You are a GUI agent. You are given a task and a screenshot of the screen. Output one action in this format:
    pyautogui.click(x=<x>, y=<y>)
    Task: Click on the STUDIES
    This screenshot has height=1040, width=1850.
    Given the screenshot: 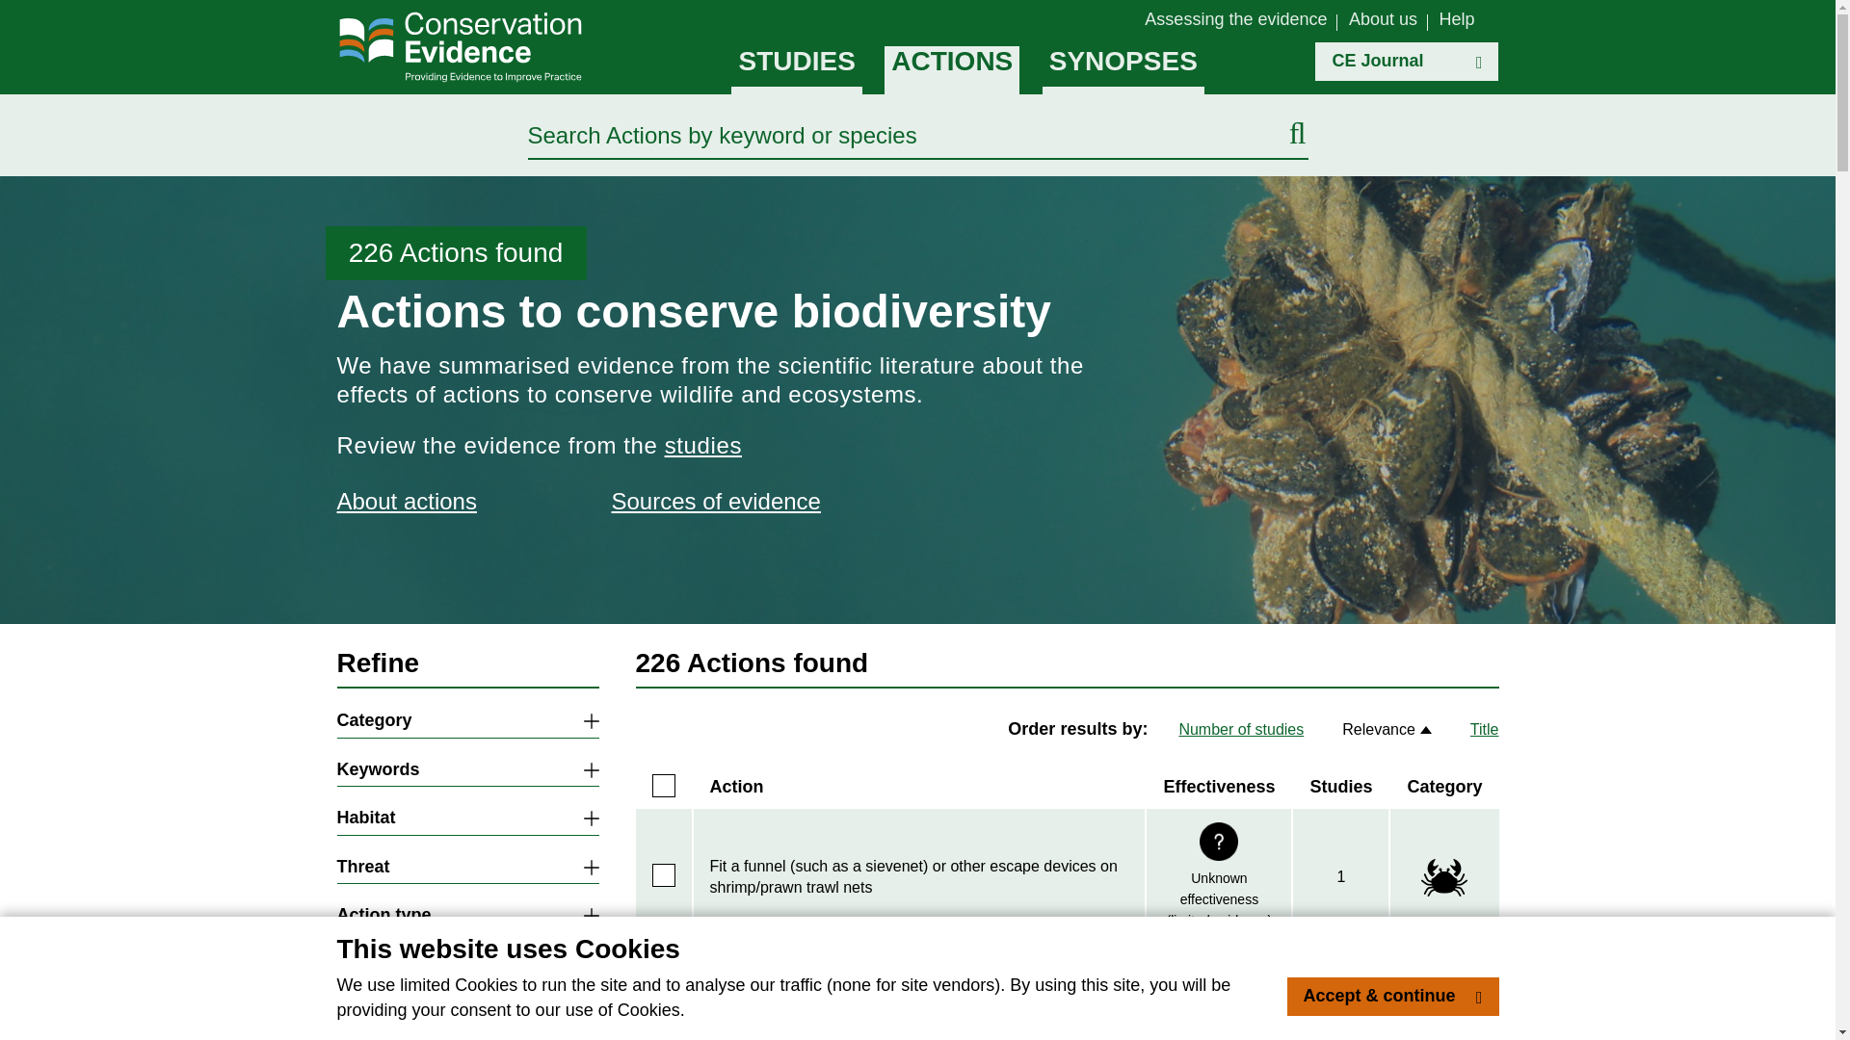 What is the action you would take?
    pyautogui.click(x=796, y=69)
    